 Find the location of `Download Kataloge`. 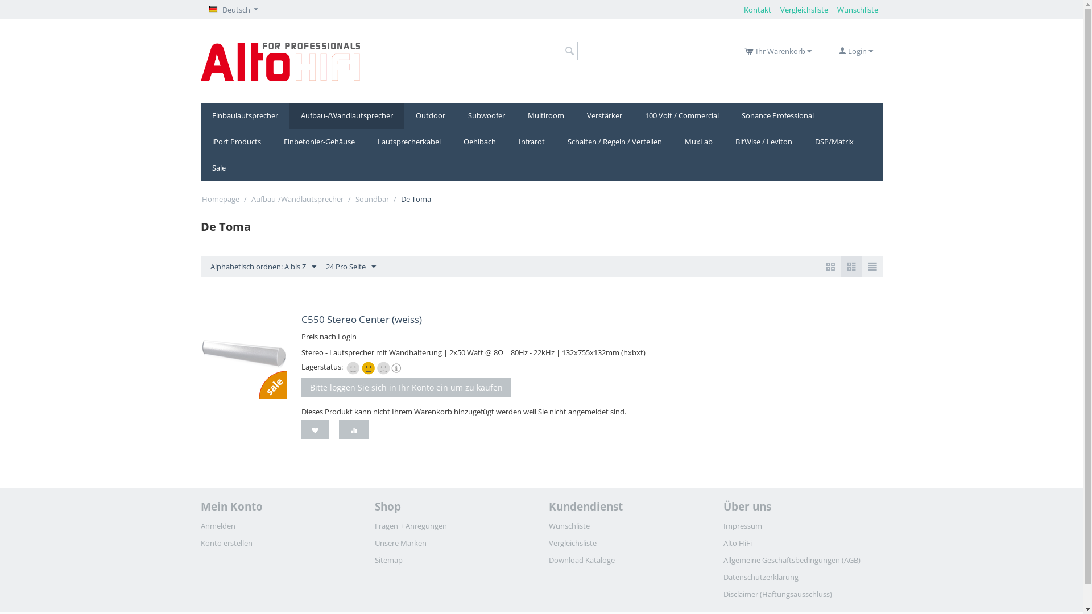

Download Kataloge is located at coordinates (581, 560).